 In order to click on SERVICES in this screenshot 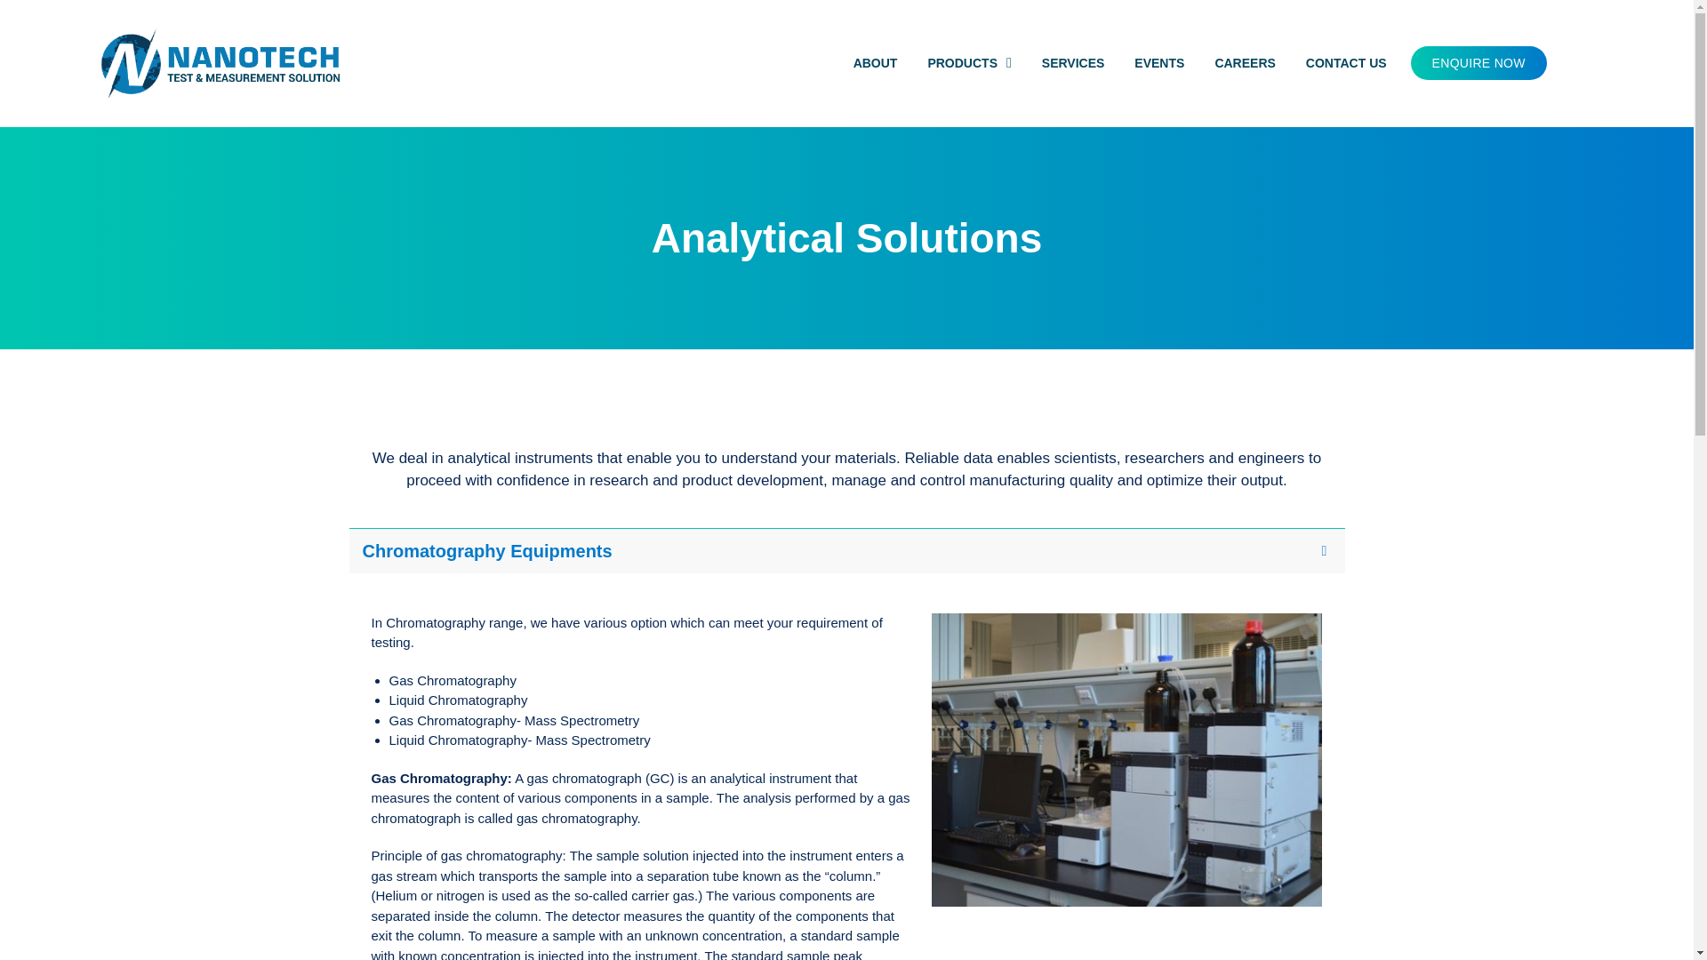, I will do `click(1073, 64)`.